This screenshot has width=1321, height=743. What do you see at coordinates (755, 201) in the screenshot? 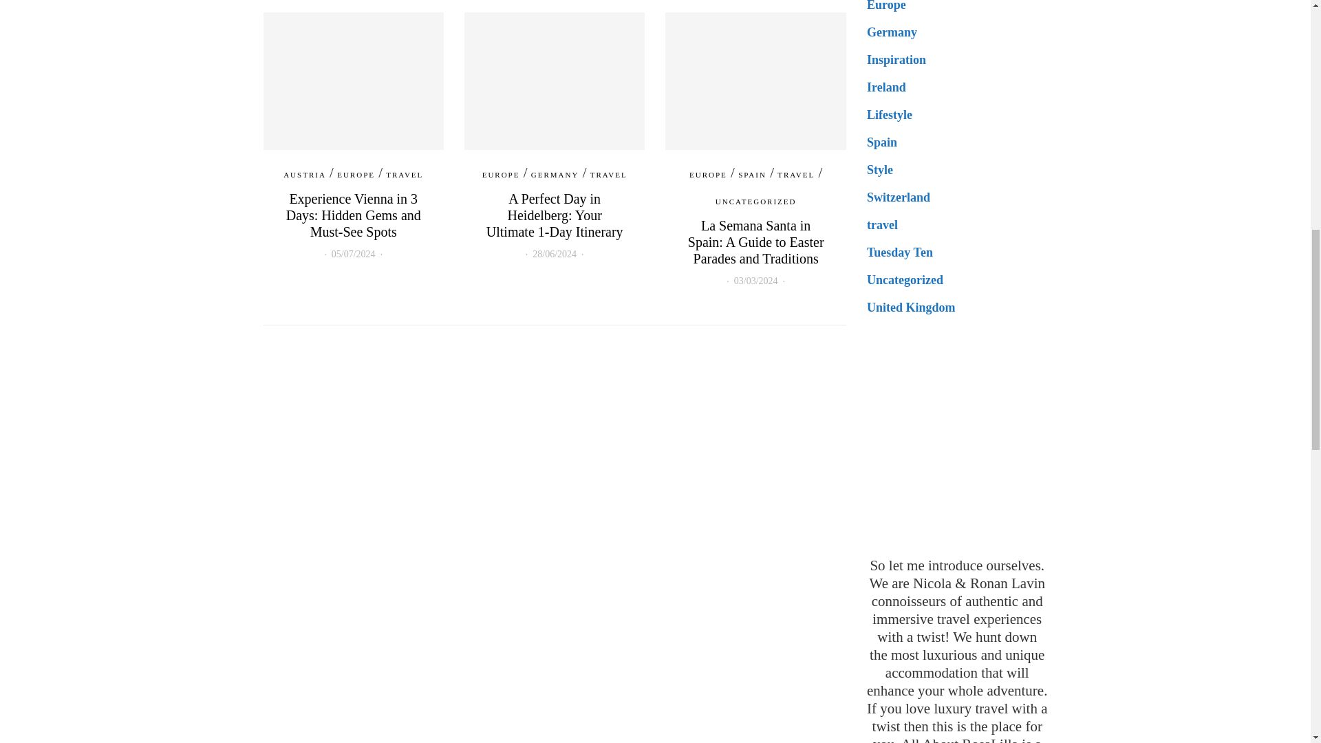
I see `UNCATEGORIZED` at bounding box center [755, 201].